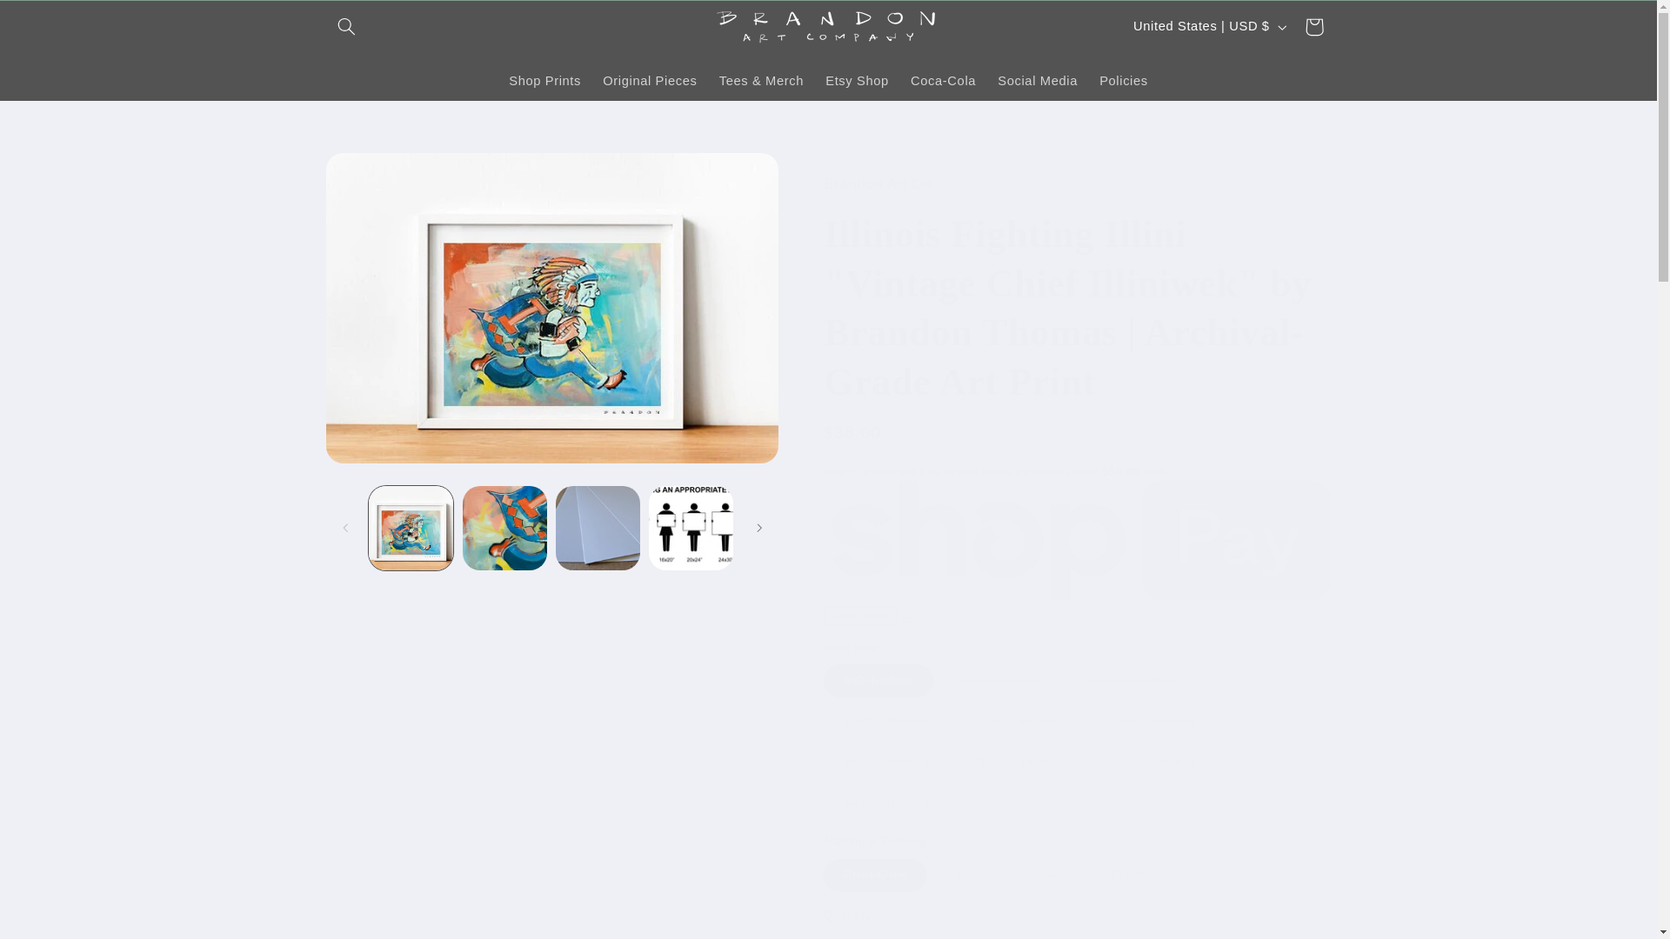 The image size is (1670, 939). Describe the element at coordinates (857, 82) in the screenshot. I see `Etsy Shop` at that location.